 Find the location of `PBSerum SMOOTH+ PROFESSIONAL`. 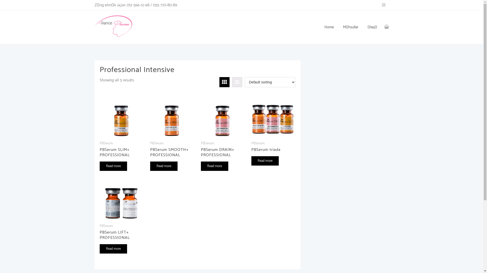

PBSerum SMOOTH+ PROFESSIONAL is located at coordinates (172, 158).